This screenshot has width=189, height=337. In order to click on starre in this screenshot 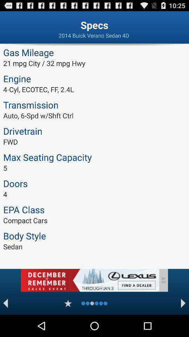, I will do `click(68, 303)`.